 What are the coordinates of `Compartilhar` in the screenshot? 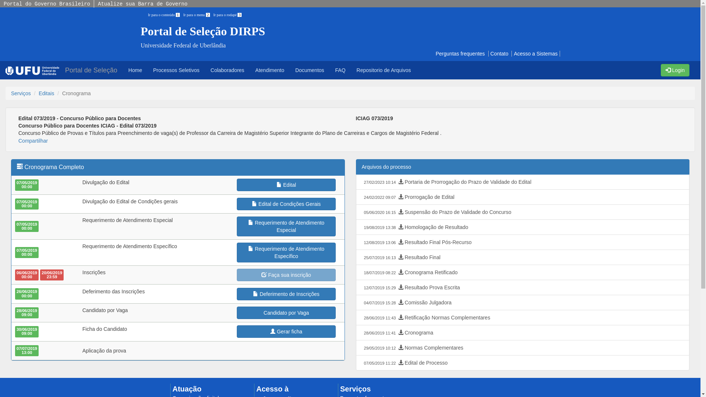 It's located at (33, 141).